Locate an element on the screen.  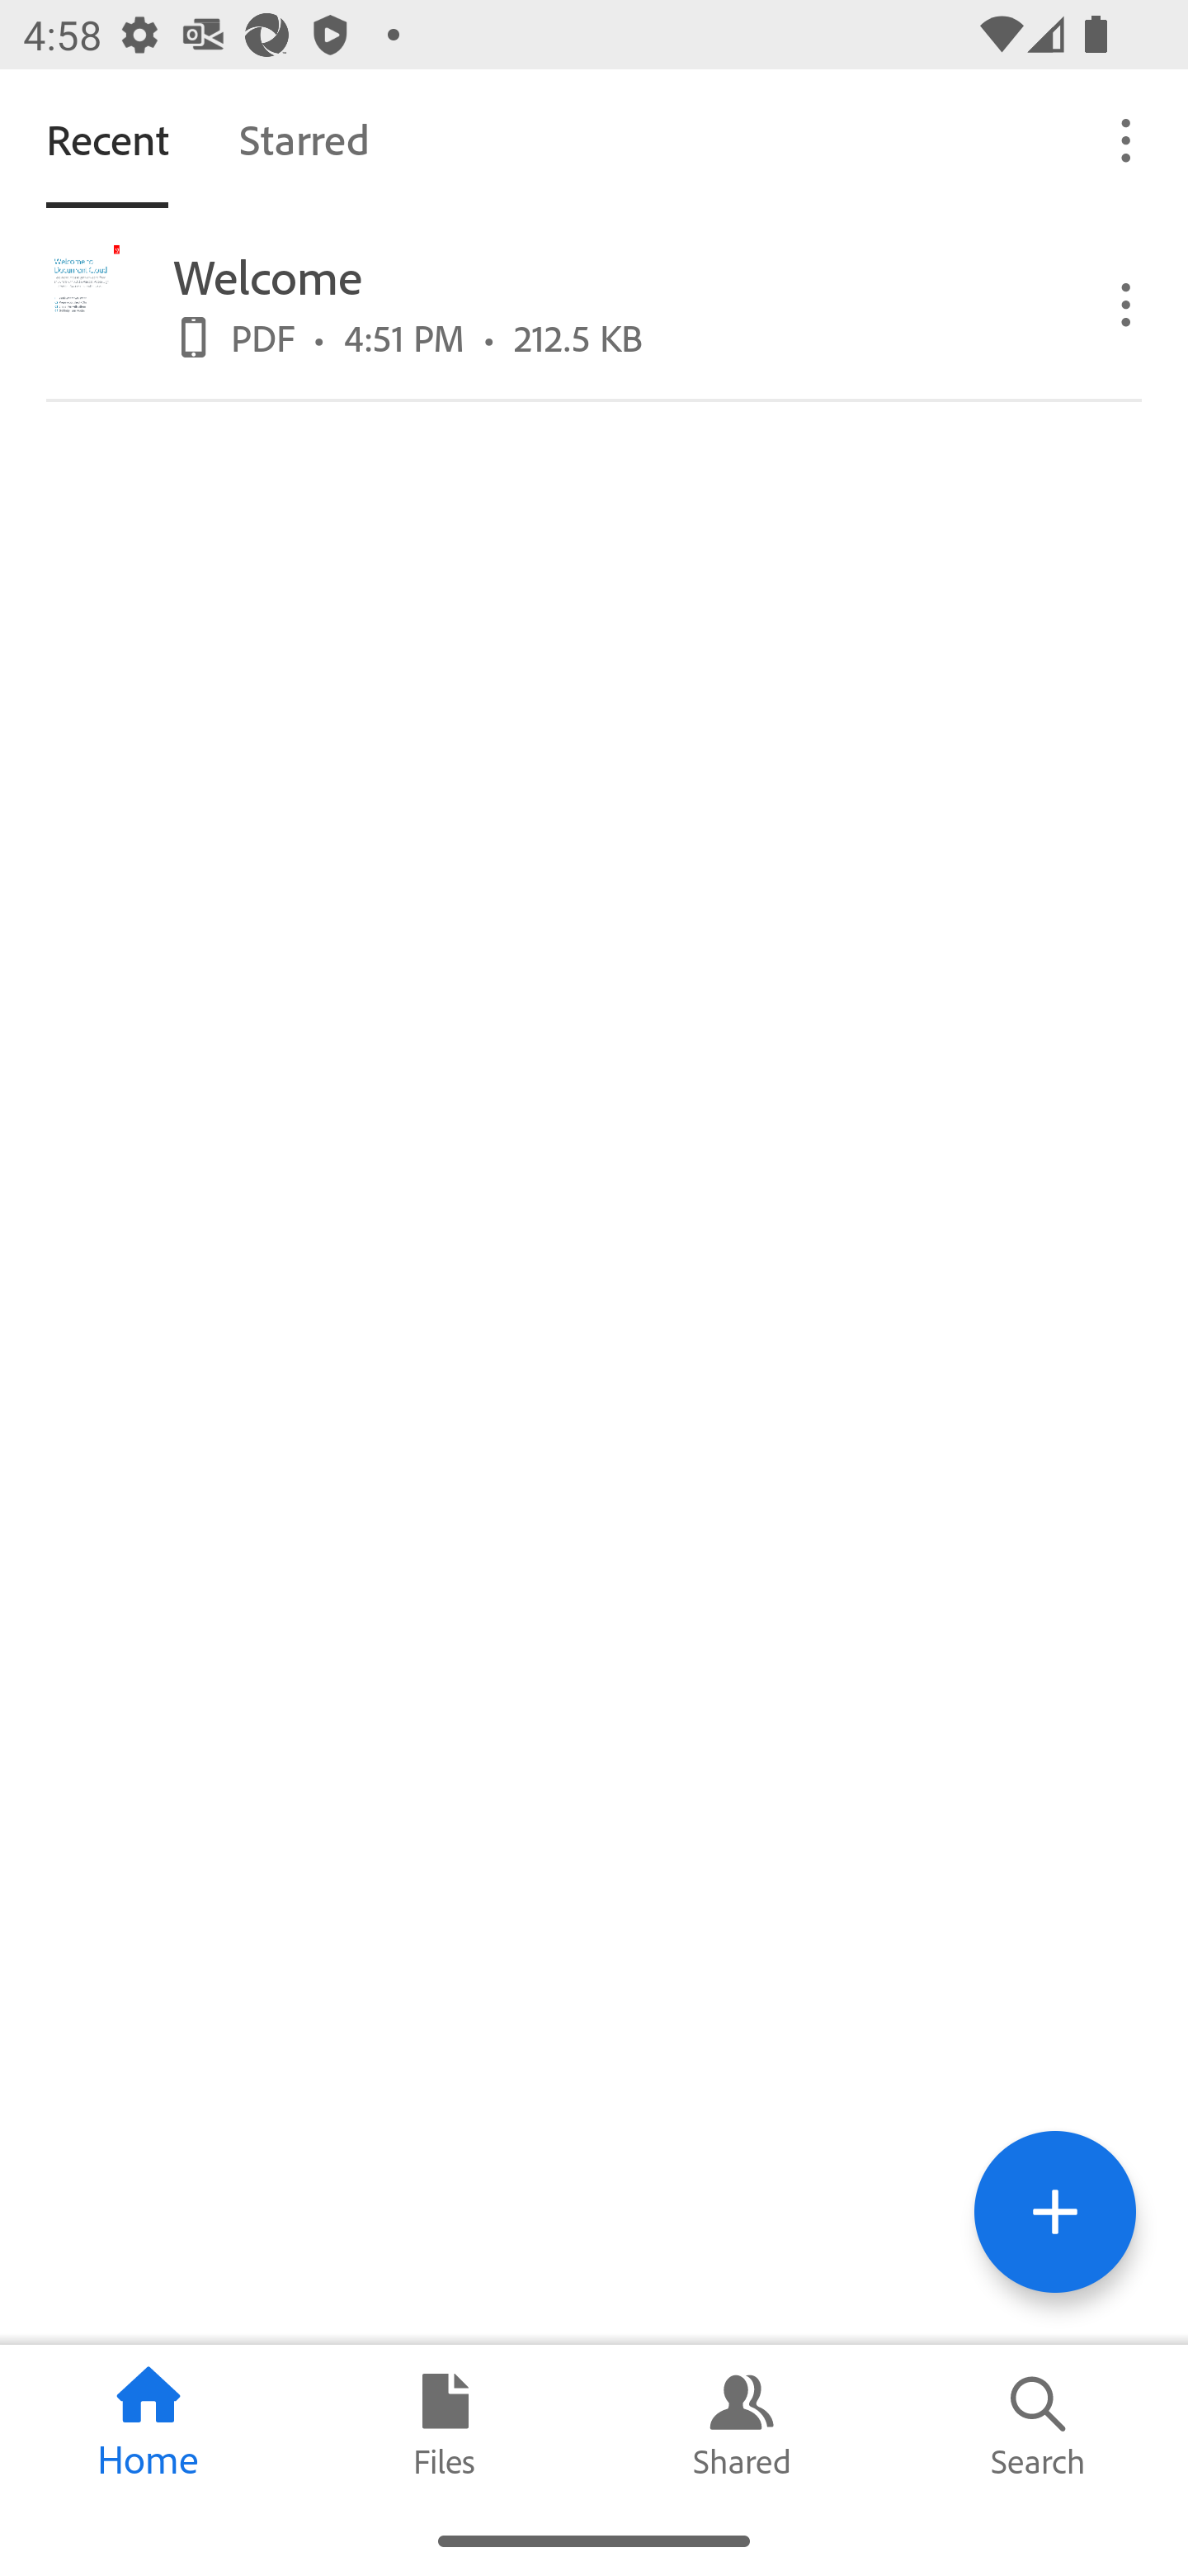
Shared is located at coordinates (742, 2425).